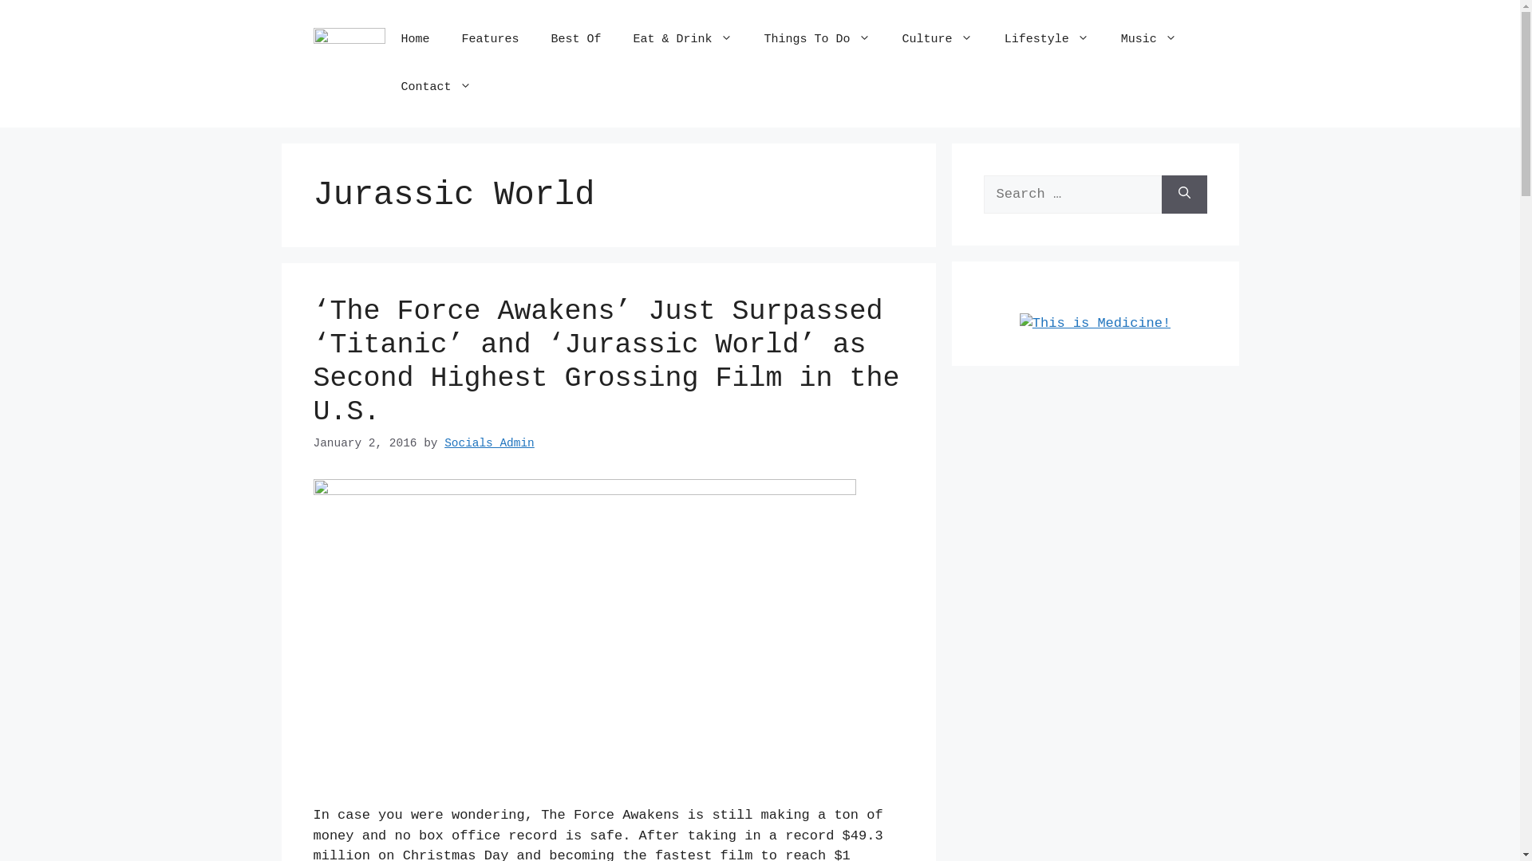 This screenshot has height=861, width=1532. I want to click on Eat & Drink, so click(683, 40).